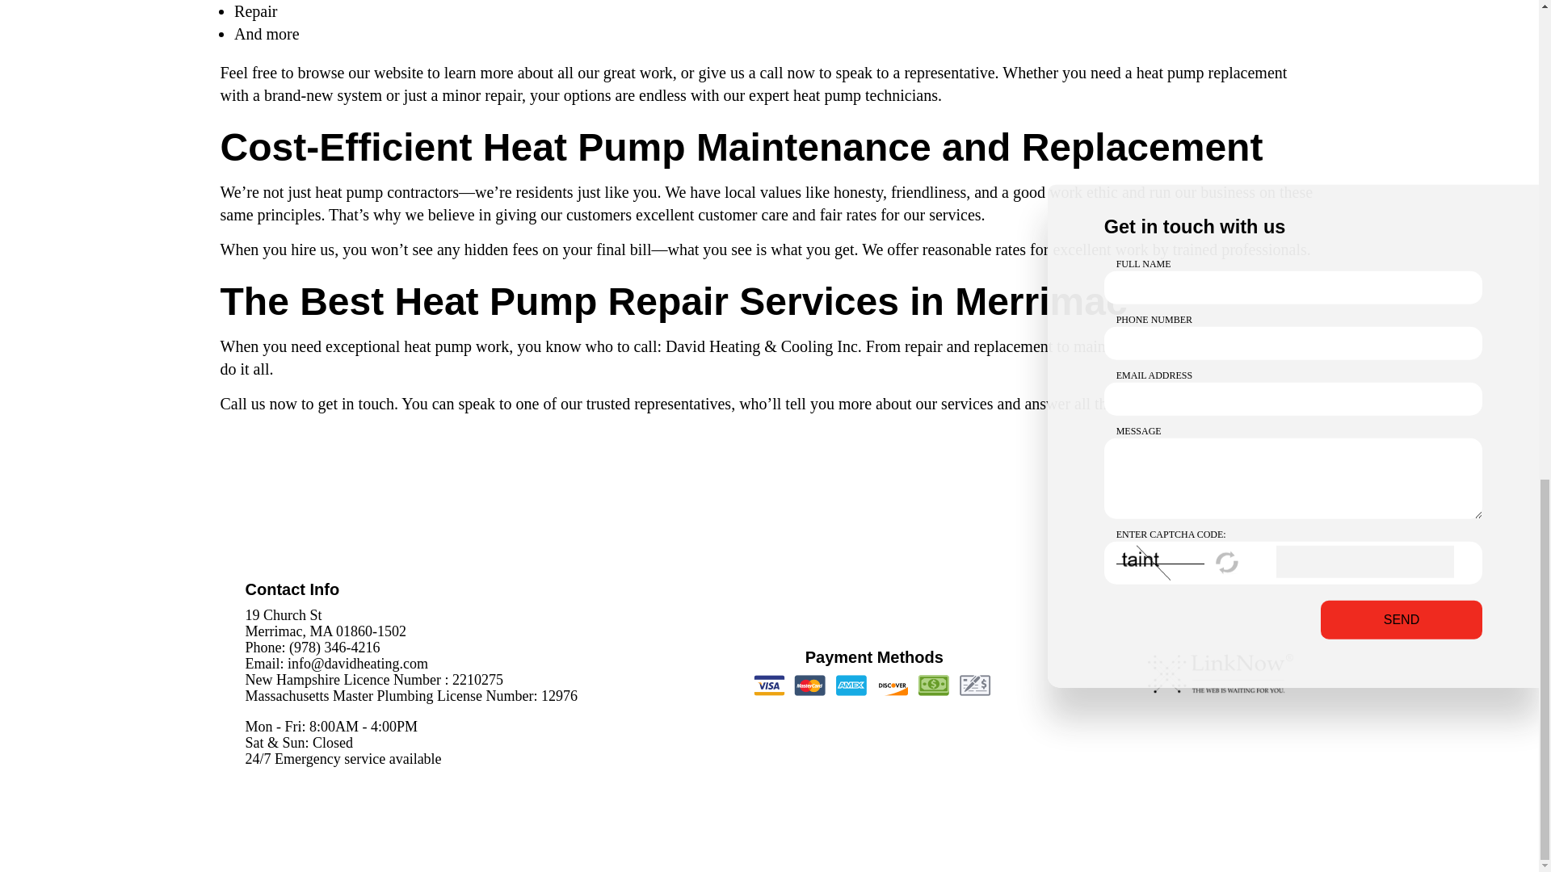 The image size is (1551, 872). I want to click on Mastercard, so click(809, 685).